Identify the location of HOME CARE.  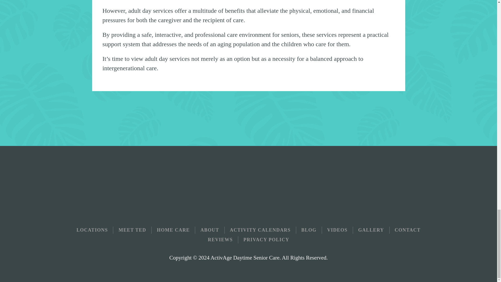
(173, 230).